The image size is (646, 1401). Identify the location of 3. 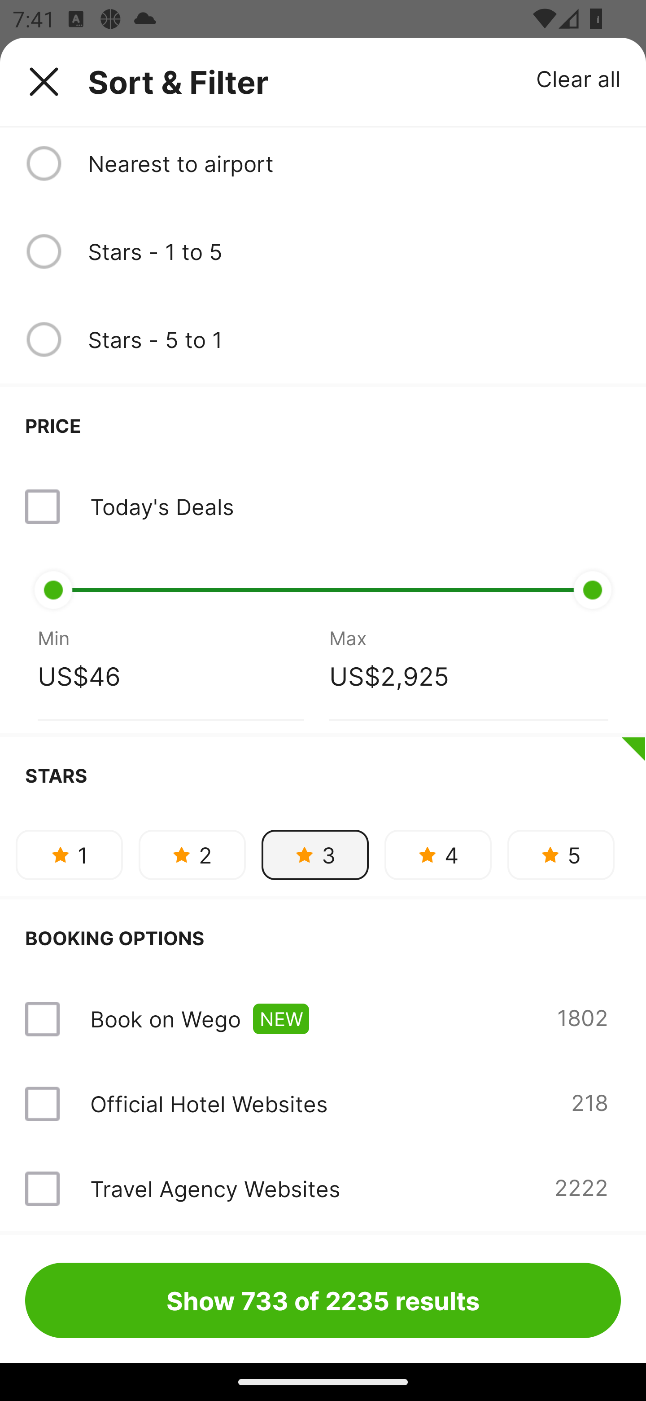
(315, 855).